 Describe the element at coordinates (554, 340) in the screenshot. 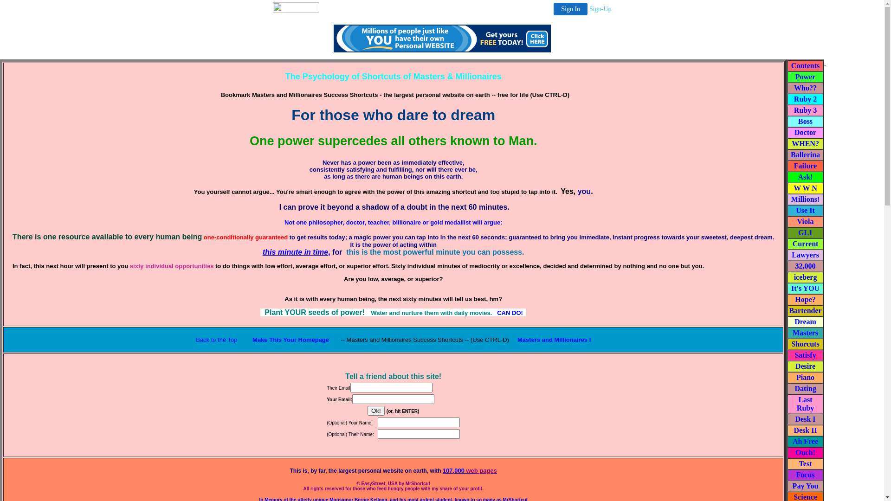

I see `Masters and Millionaires I` at that location.